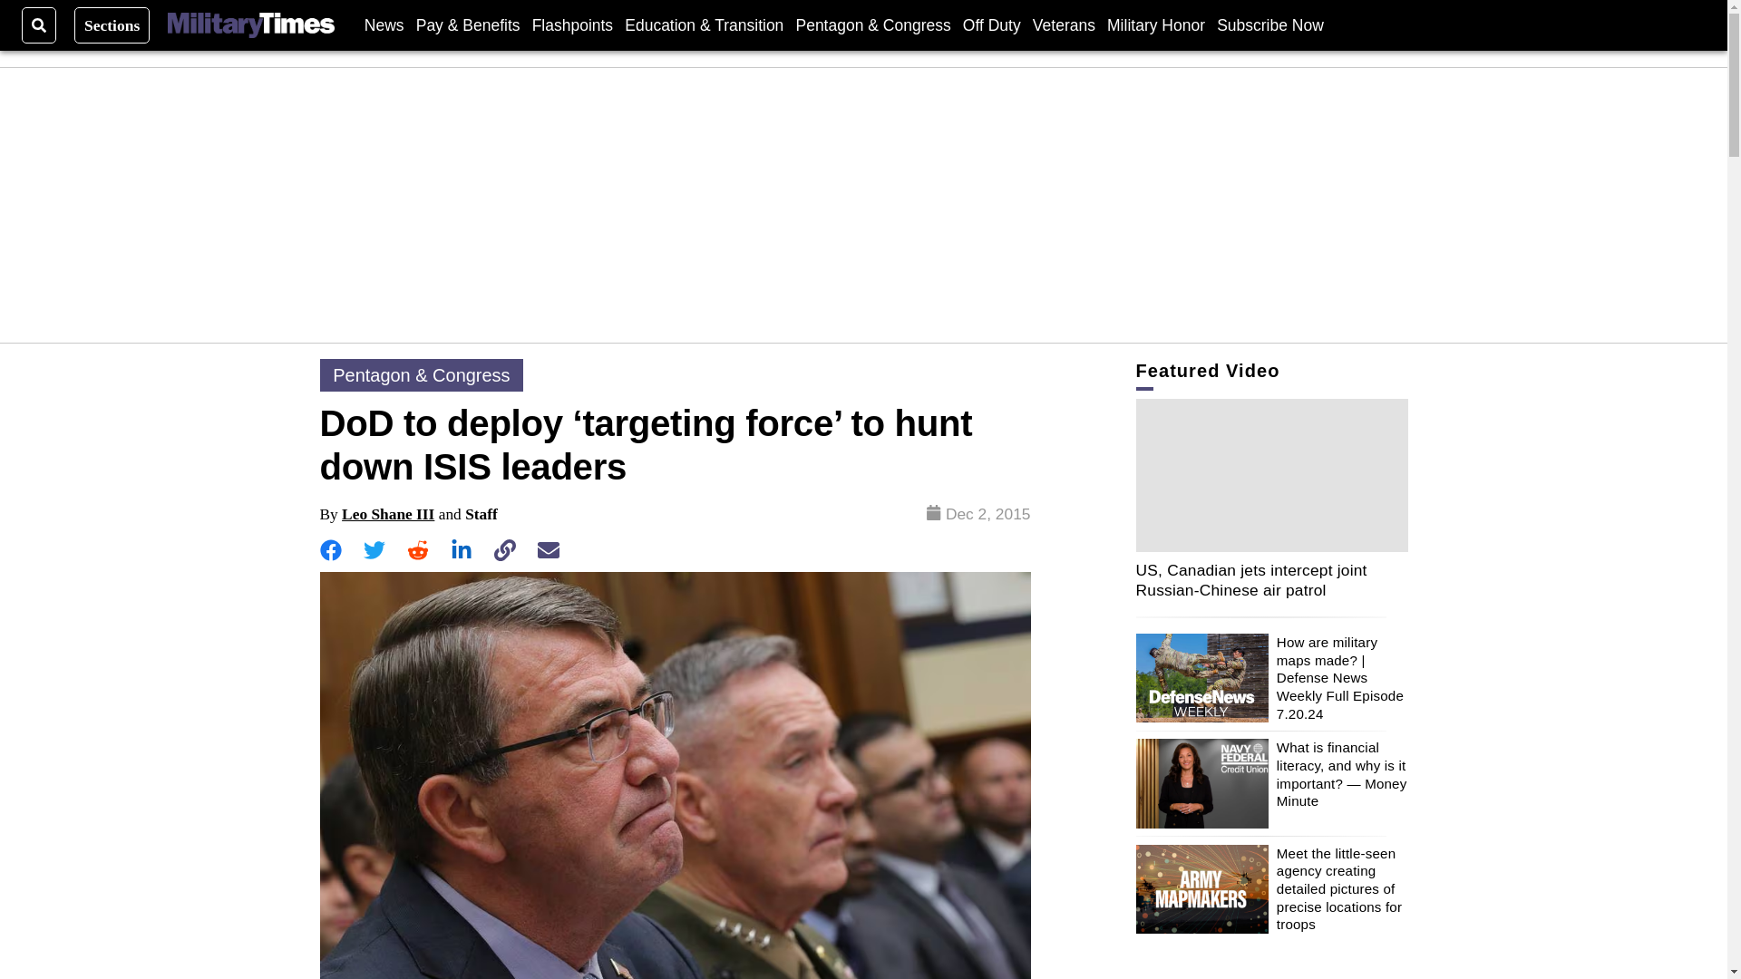 Image resolution: width=1741 pixels, height=979 pixels. Describe the element at coordinates (1155, 24) in the screenshot. I see `Military Honor` at that location.